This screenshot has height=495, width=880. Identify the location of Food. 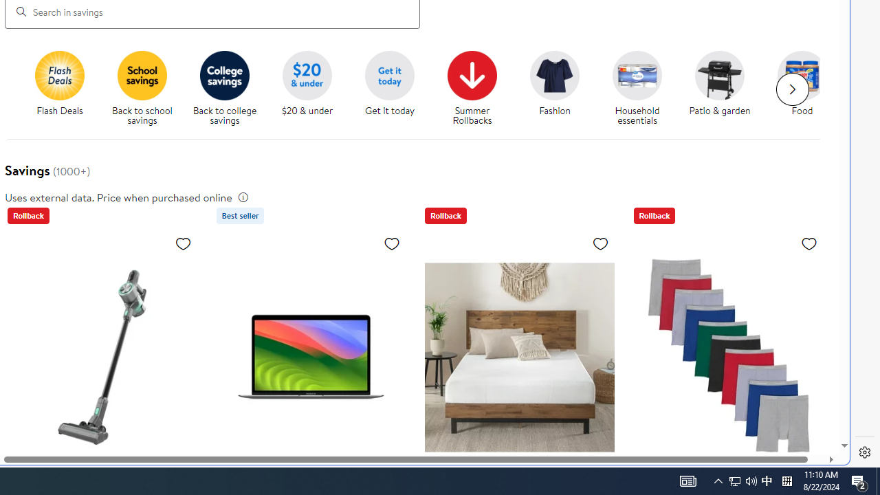
(807, 88).